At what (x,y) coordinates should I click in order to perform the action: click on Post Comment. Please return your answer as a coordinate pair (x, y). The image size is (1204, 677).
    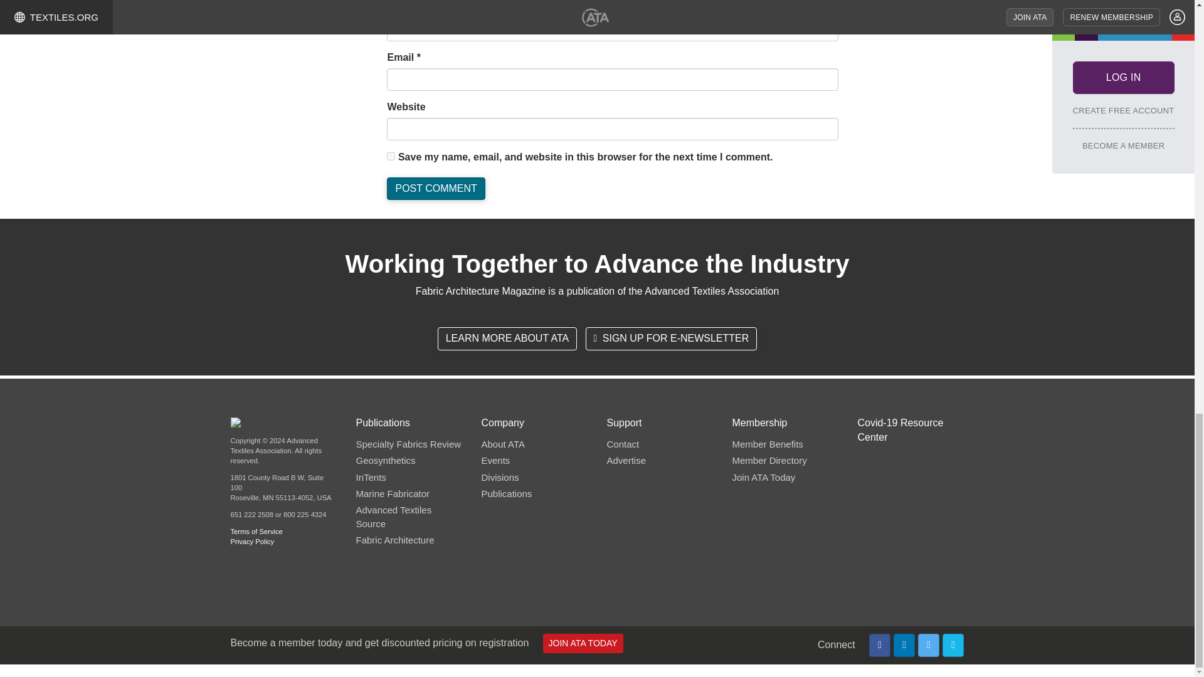
    Looking at the image, I should click on (435, 188).